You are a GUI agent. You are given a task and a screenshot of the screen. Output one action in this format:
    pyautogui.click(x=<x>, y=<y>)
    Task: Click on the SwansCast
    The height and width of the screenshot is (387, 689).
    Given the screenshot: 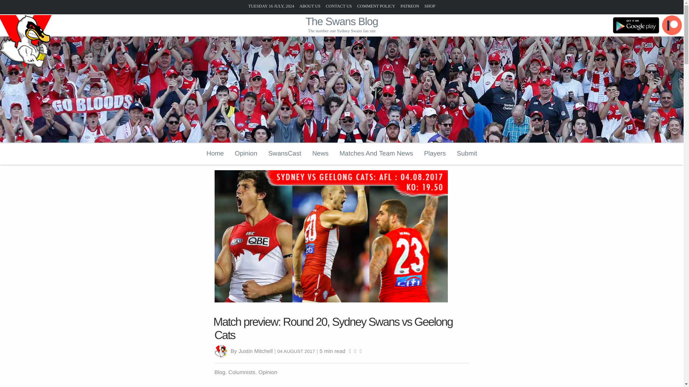 What is the action you would take?
    pyautogui.click(x=285, y=153)
    